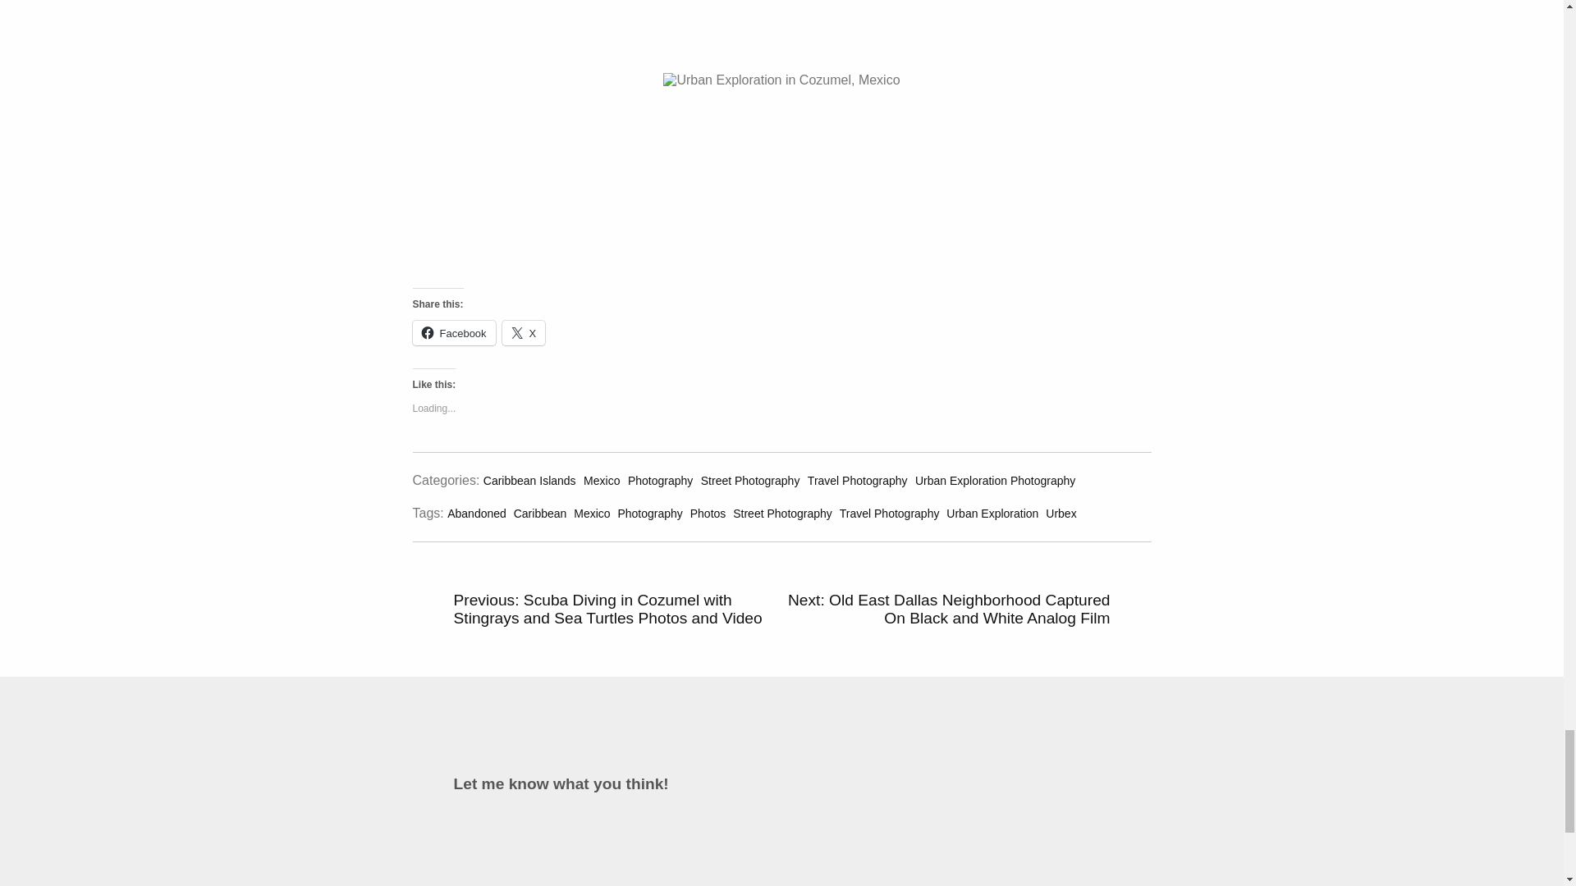 The image size is (1576, 886). What do you see at coordinates (453, 333) in the screenshot?
I see `Facebook` at bounding box center [453, 333].